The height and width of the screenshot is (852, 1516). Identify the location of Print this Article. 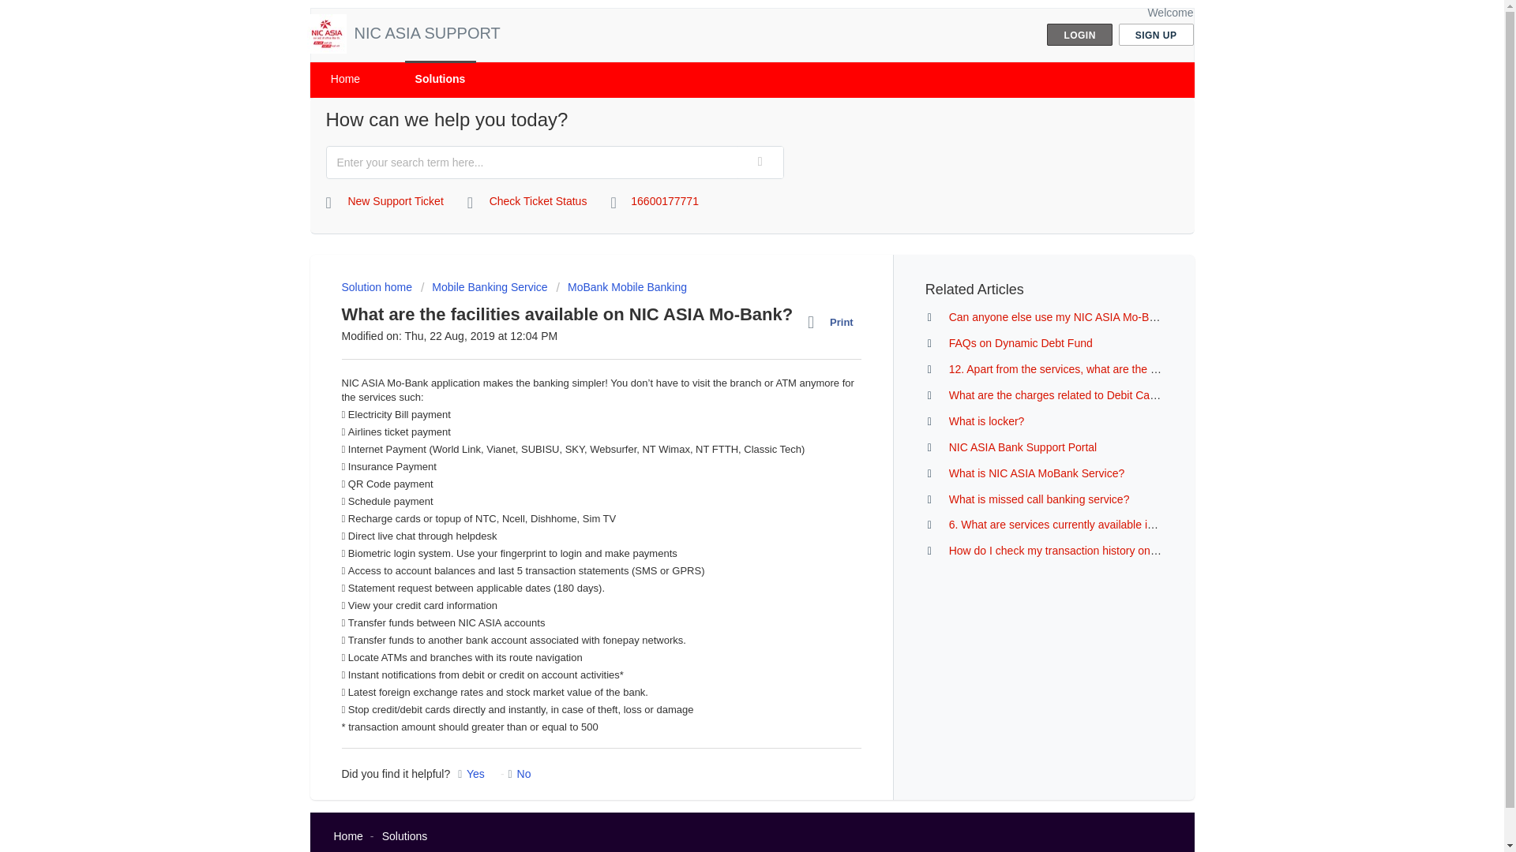
(834, 323).